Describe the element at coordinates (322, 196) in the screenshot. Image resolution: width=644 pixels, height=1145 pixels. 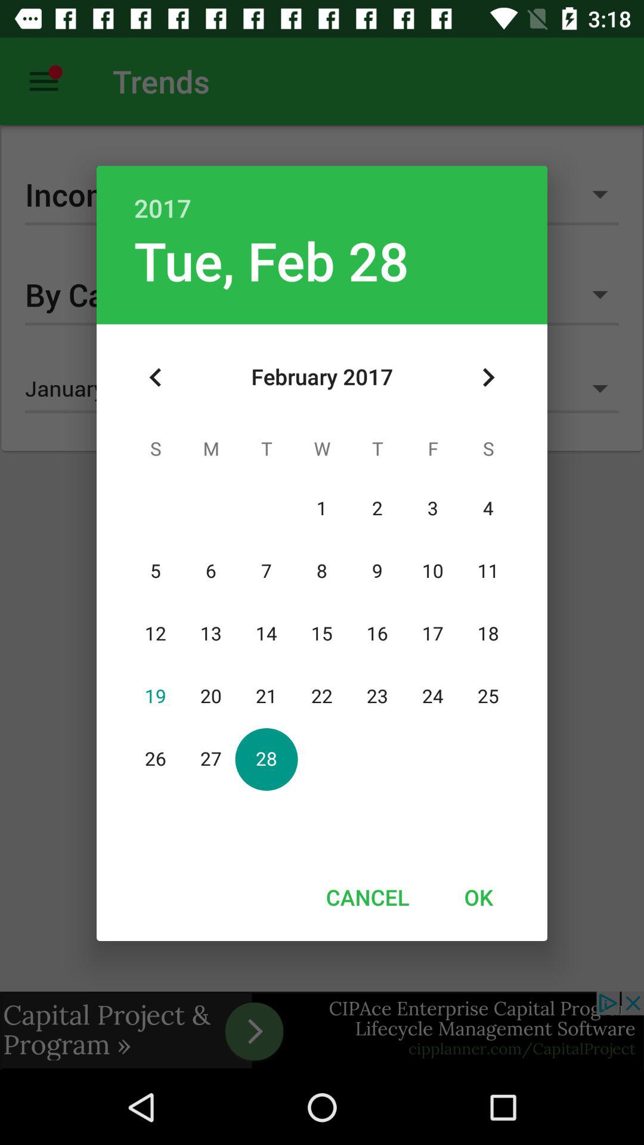
I see `open icon above the tue, feb 28` at that location.